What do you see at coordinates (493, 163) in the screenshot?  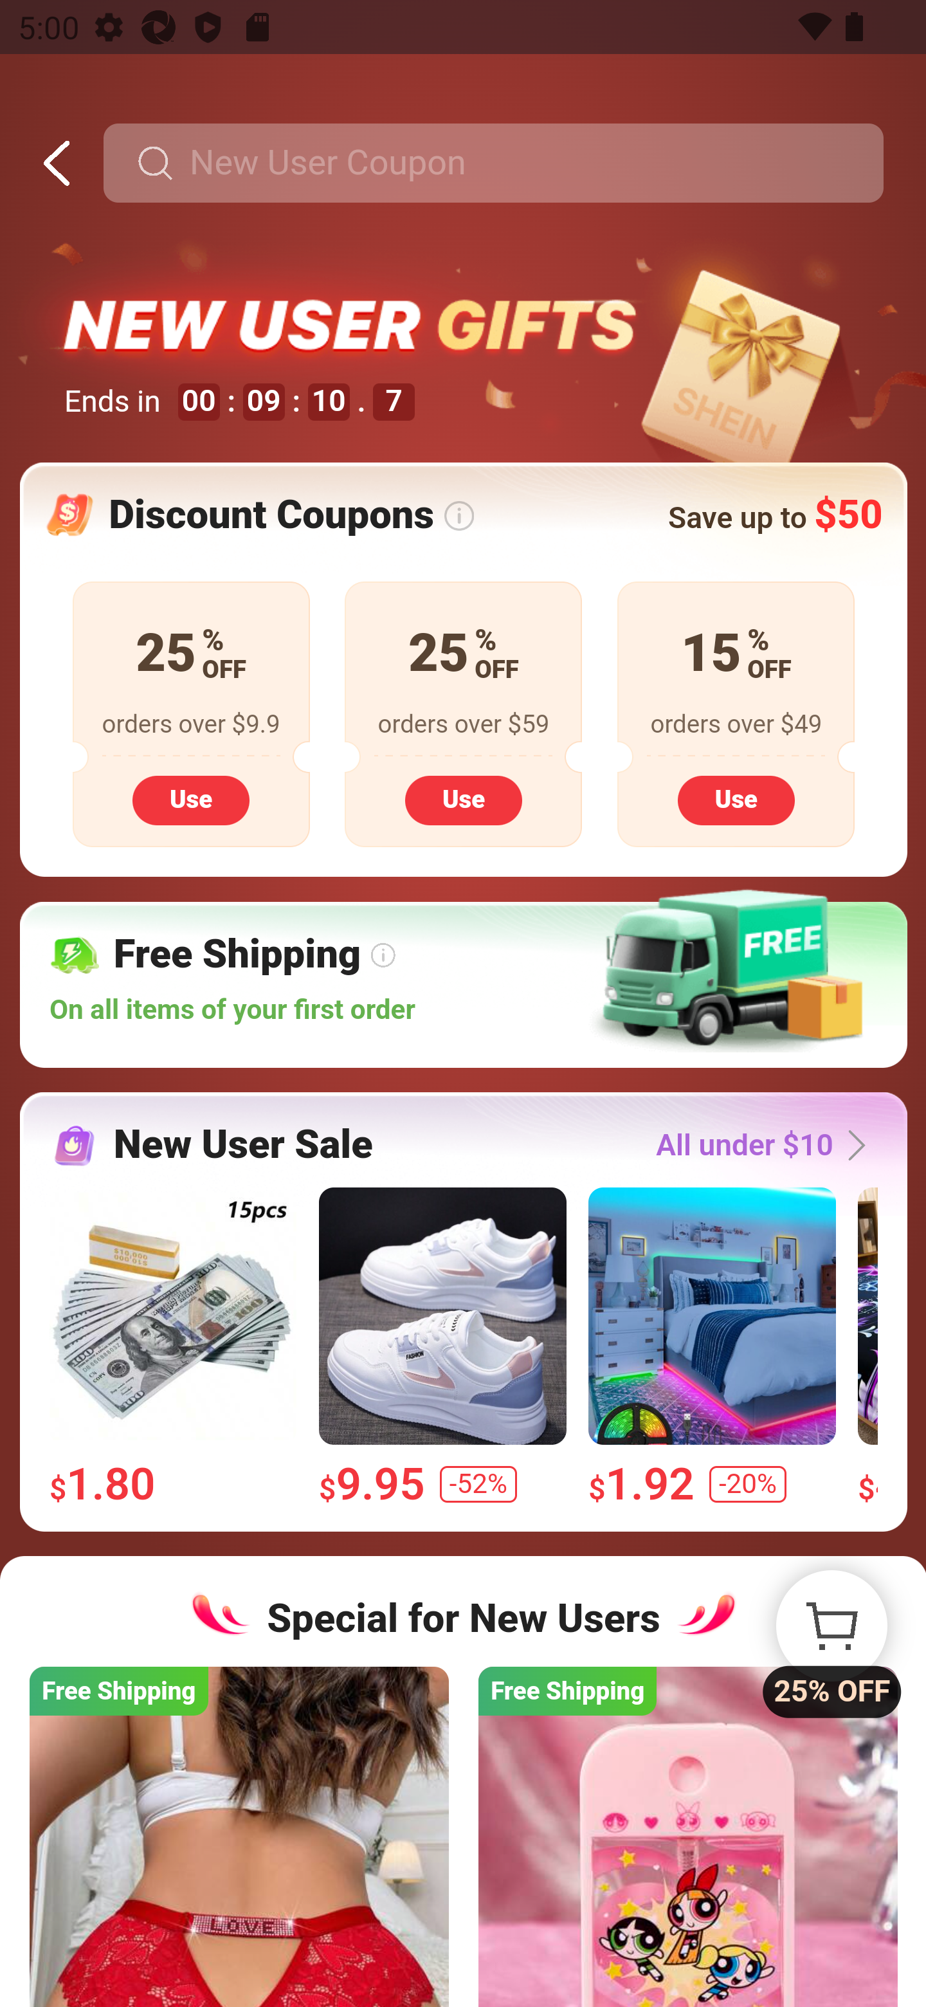 I see `New User Coupon` at bounding box center [493, 163].